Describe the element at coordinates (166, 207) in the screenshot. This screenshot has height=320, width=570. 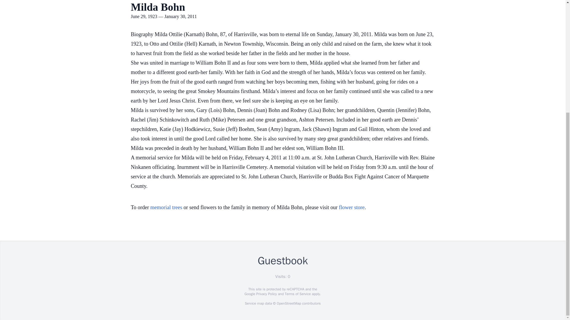
I see `memorial trees` at that location.